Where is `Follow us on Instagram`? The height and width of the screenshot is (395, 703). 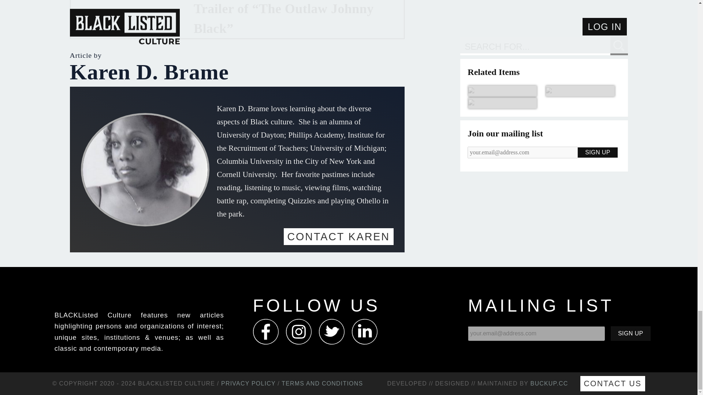 Follow us on Instagram is located at coordinates (299, 331).